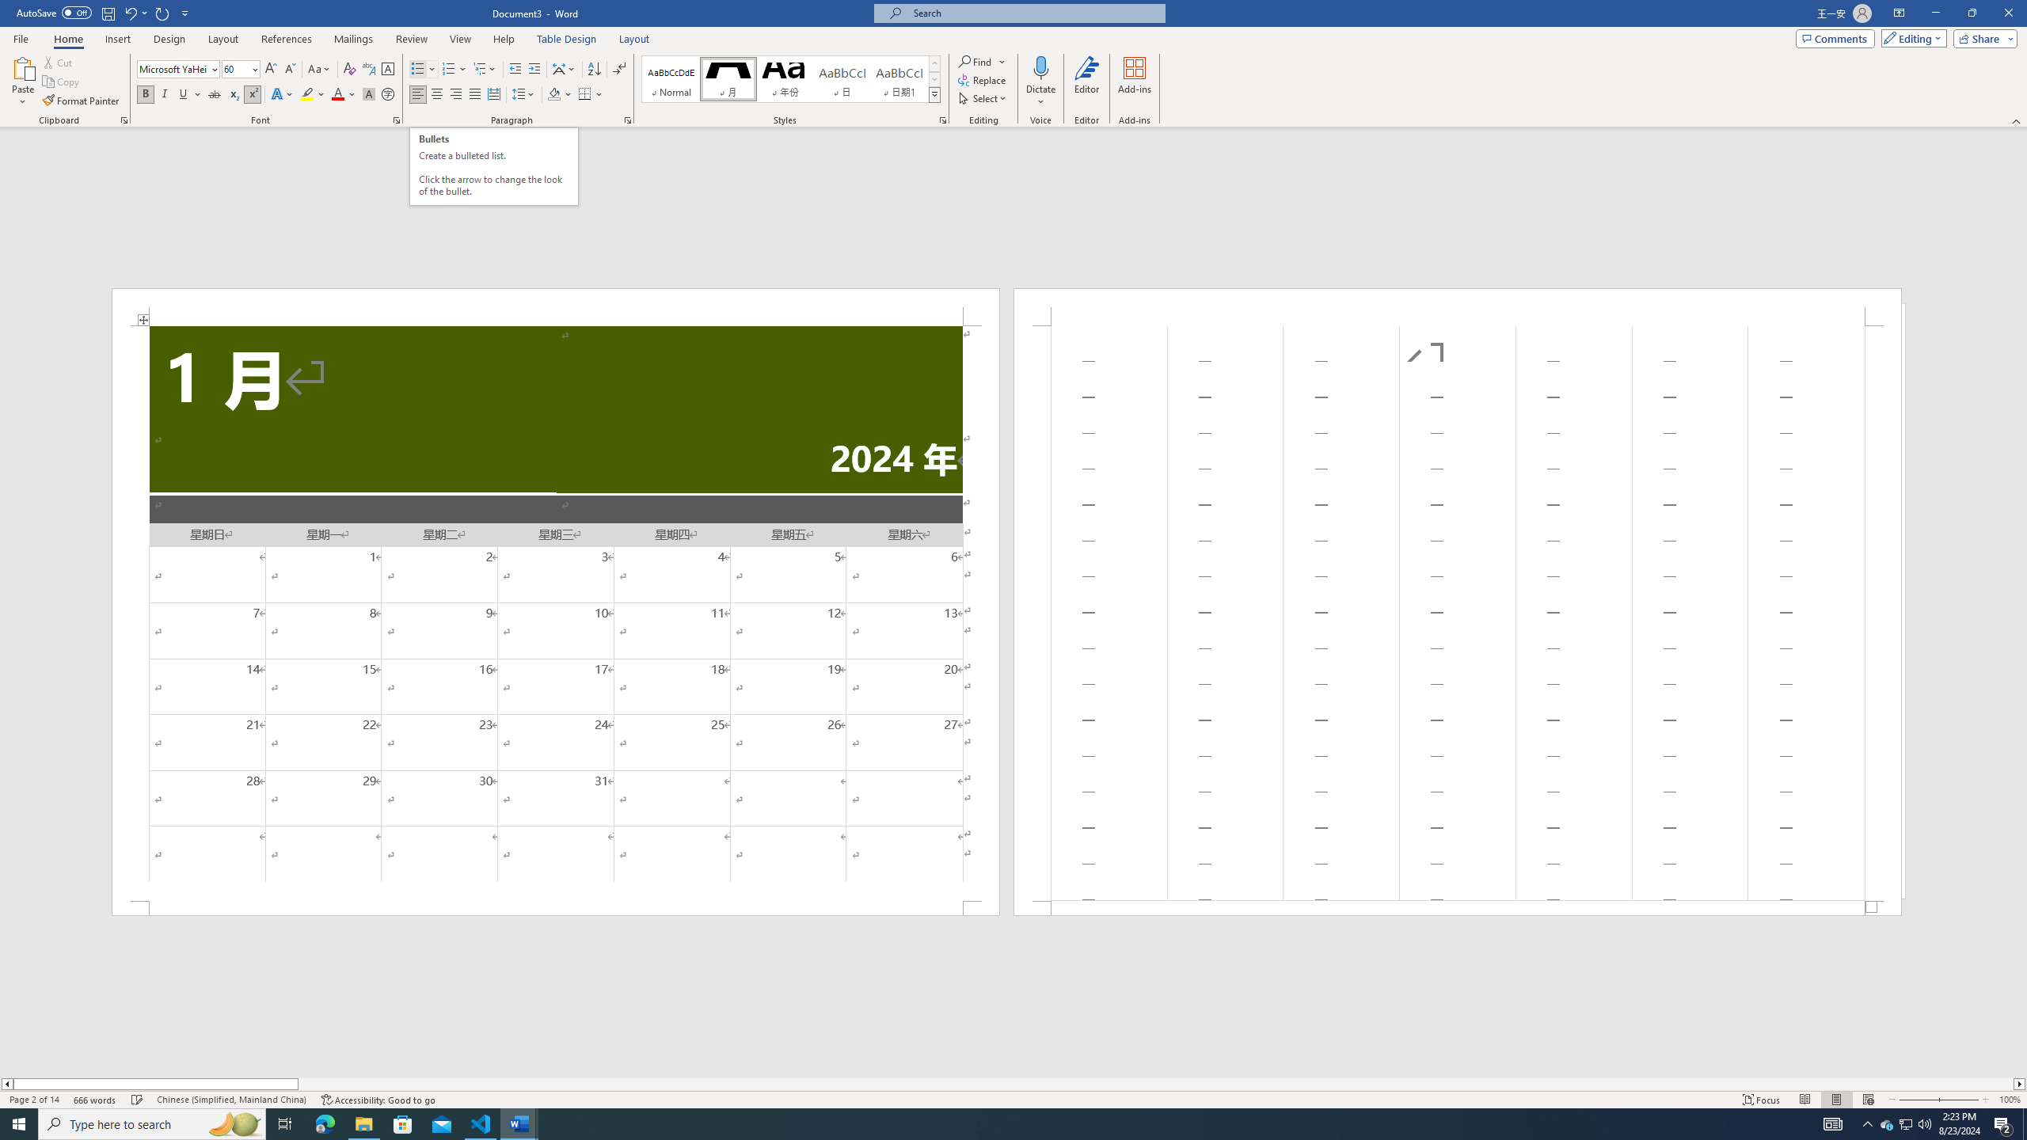 Image resolution: width=2027 pixels, height=1140 pixels. What do you see at coordinates (388, 70) in the screenshot?
I see `Character Border` at bounding box center [388, 70].